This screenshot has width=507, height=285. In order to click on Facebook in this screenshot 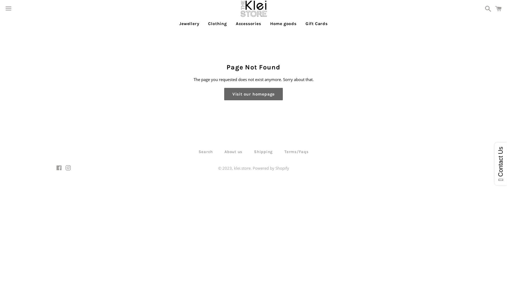, I will do `click(59, 168)`.